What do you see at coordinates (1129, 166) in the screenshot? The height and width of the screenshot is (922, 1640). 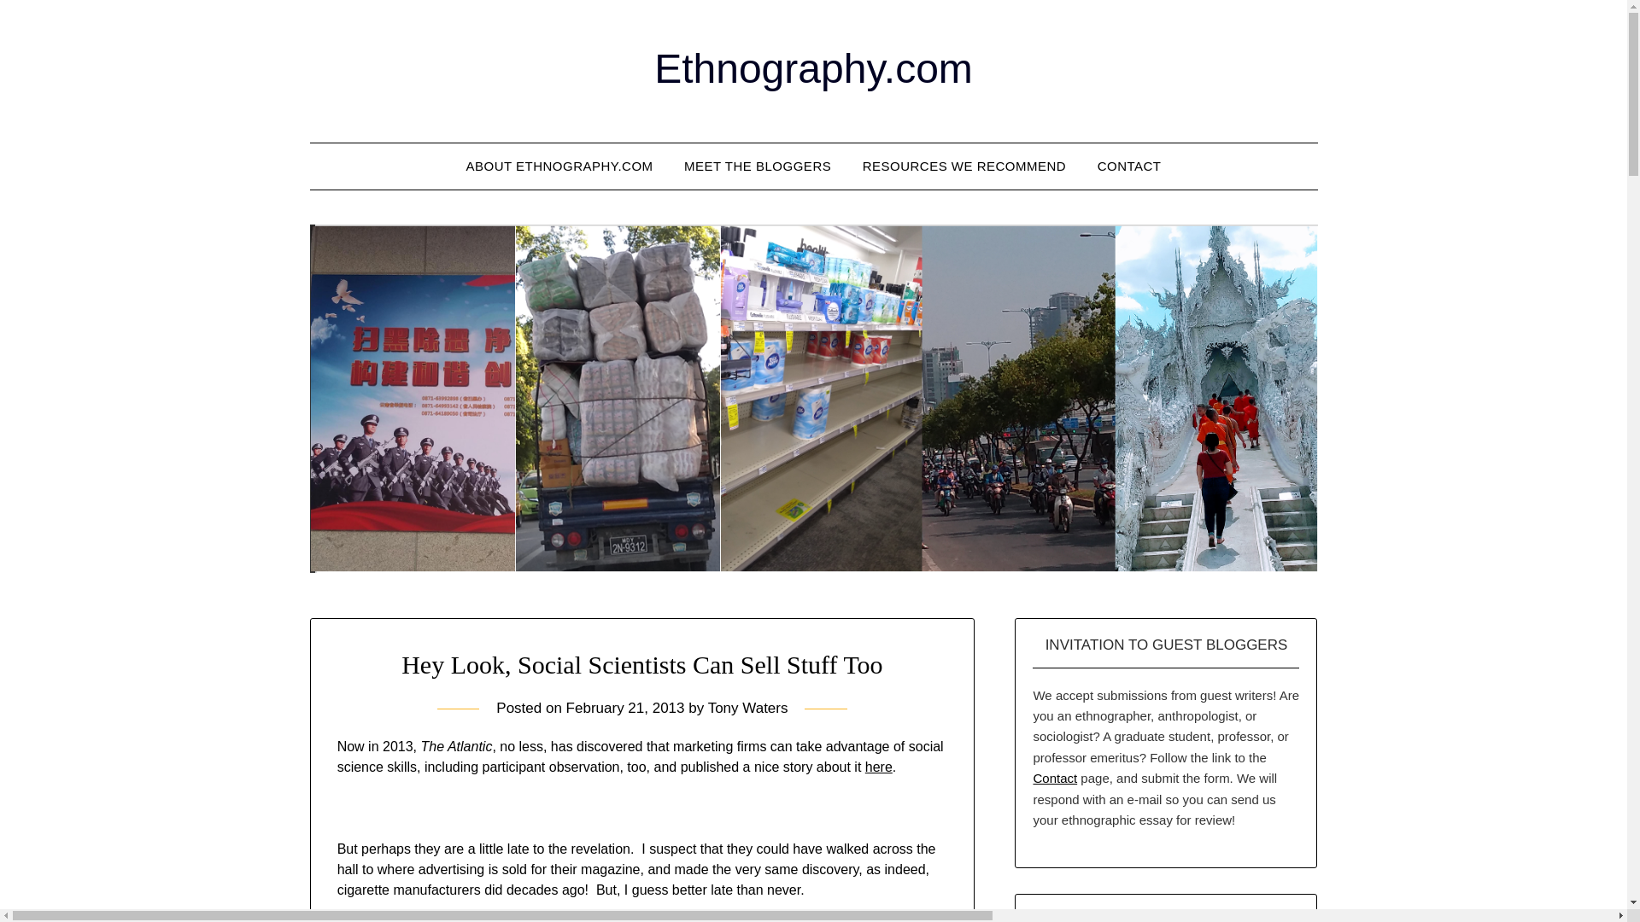 I see `CONTACT` at bounding box center [1129, 166].